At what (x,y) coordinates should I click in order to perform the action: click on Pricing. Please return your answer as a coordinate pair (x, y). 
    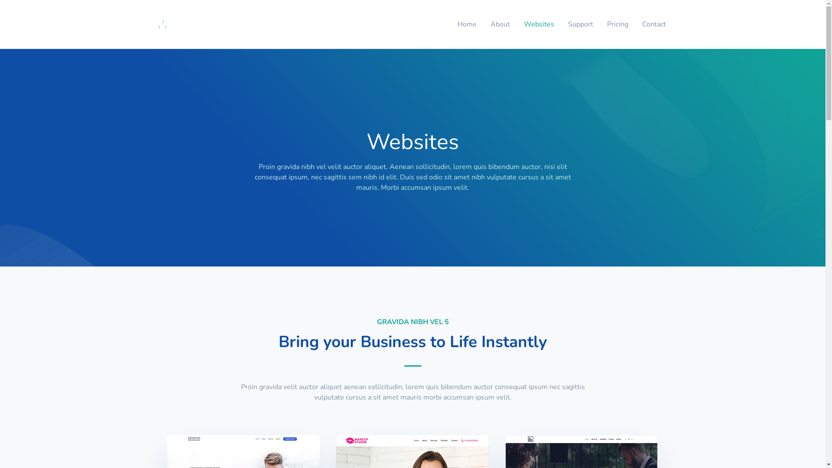
    Looking at the image, I should click on (617, 24).